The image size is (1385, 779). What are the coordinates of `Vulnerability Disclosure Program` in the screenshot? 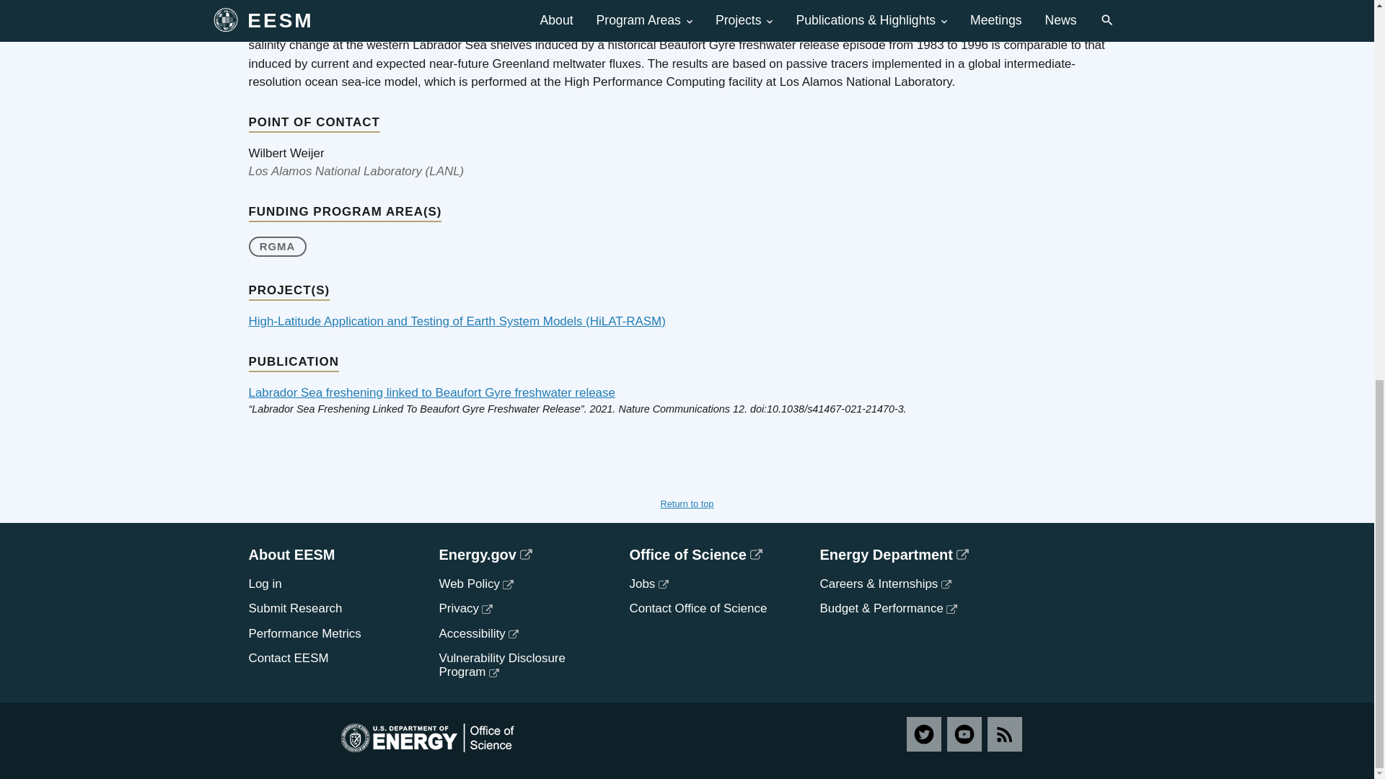 It's located at (502, 664).